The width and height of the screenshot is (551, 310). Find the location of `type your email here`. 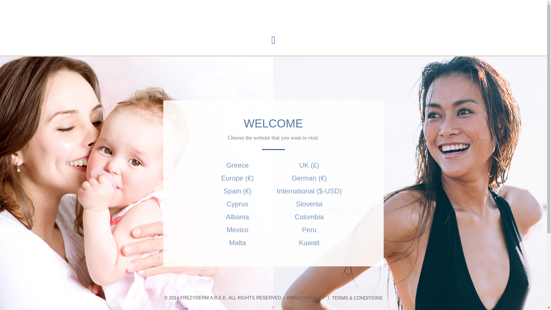

type your email here is located at coordinates (212, 305).